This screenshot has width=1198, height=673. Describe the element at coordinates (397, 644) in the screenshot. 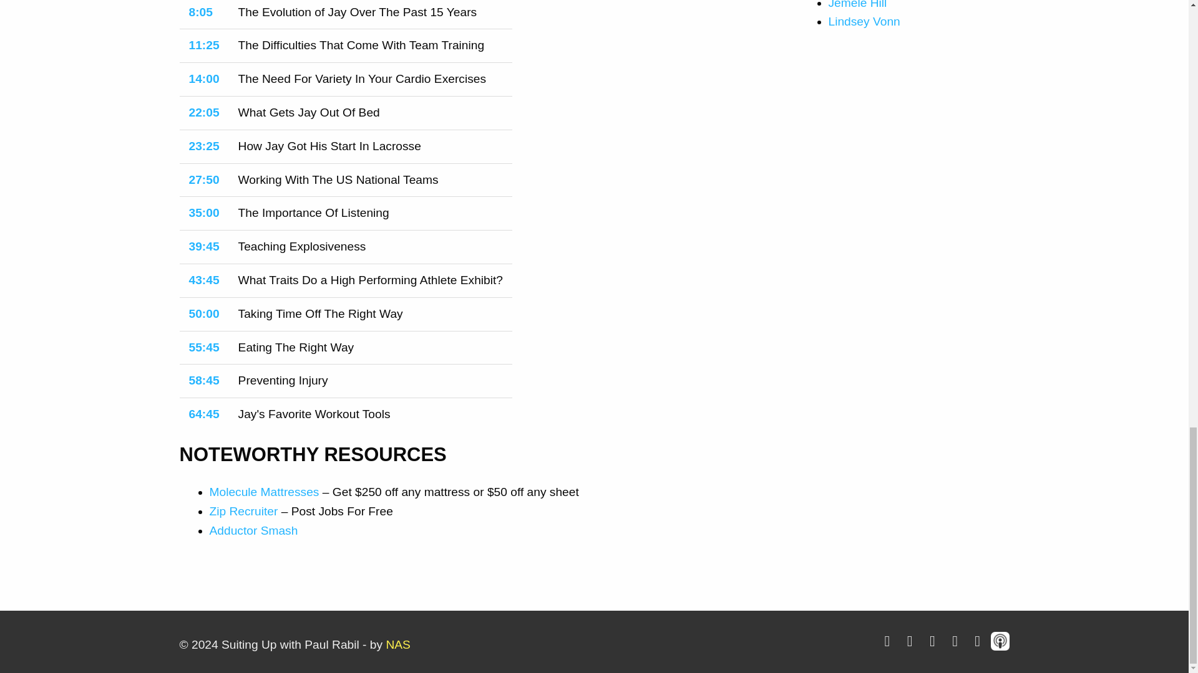

I see `NAS` at that location.